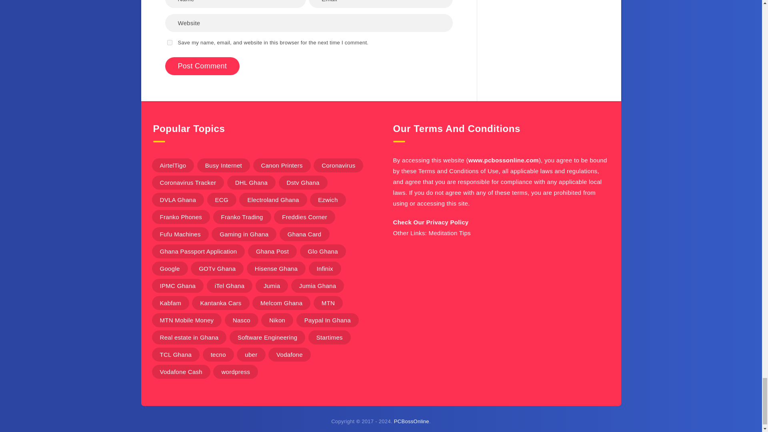 Image resolution: width=768 pixels, height=432 pixels. I want to click on yes, so click(170, 42).